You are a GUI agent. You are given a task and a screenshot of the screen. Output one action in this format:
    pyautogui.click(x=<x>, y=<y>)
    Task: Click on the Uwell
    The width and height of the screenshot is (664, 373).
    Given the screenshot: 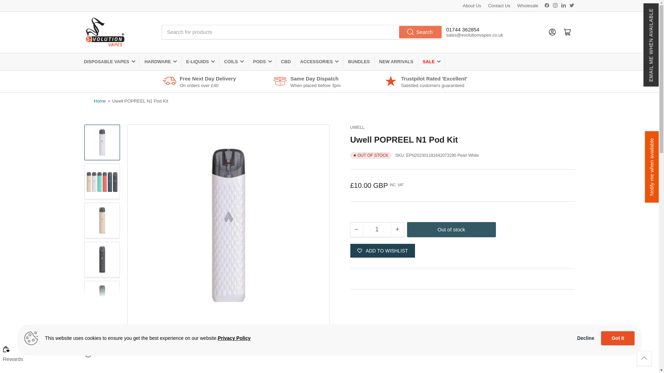 What is the action you would take?
    pyautogui.click(x=357, y=127)
    